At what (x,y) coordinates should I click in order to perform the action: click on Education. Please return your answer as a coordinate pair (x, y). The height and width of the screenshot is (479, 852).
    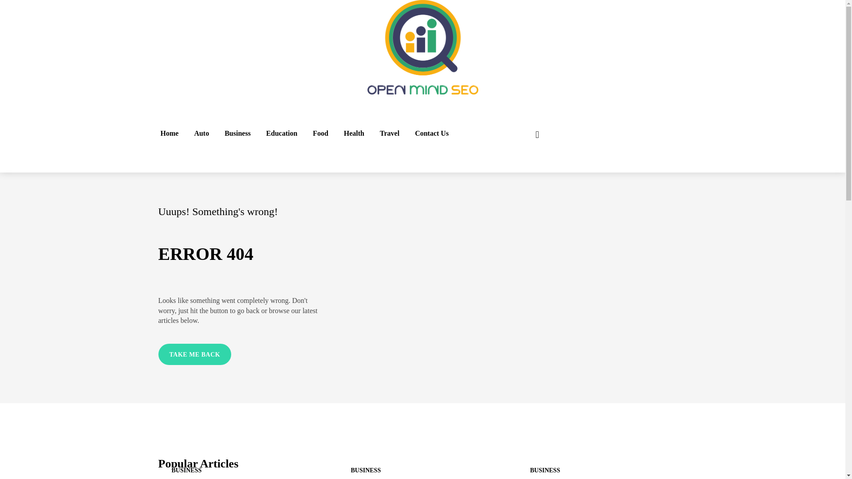
    Looking at the image, I should click on (282, 133).